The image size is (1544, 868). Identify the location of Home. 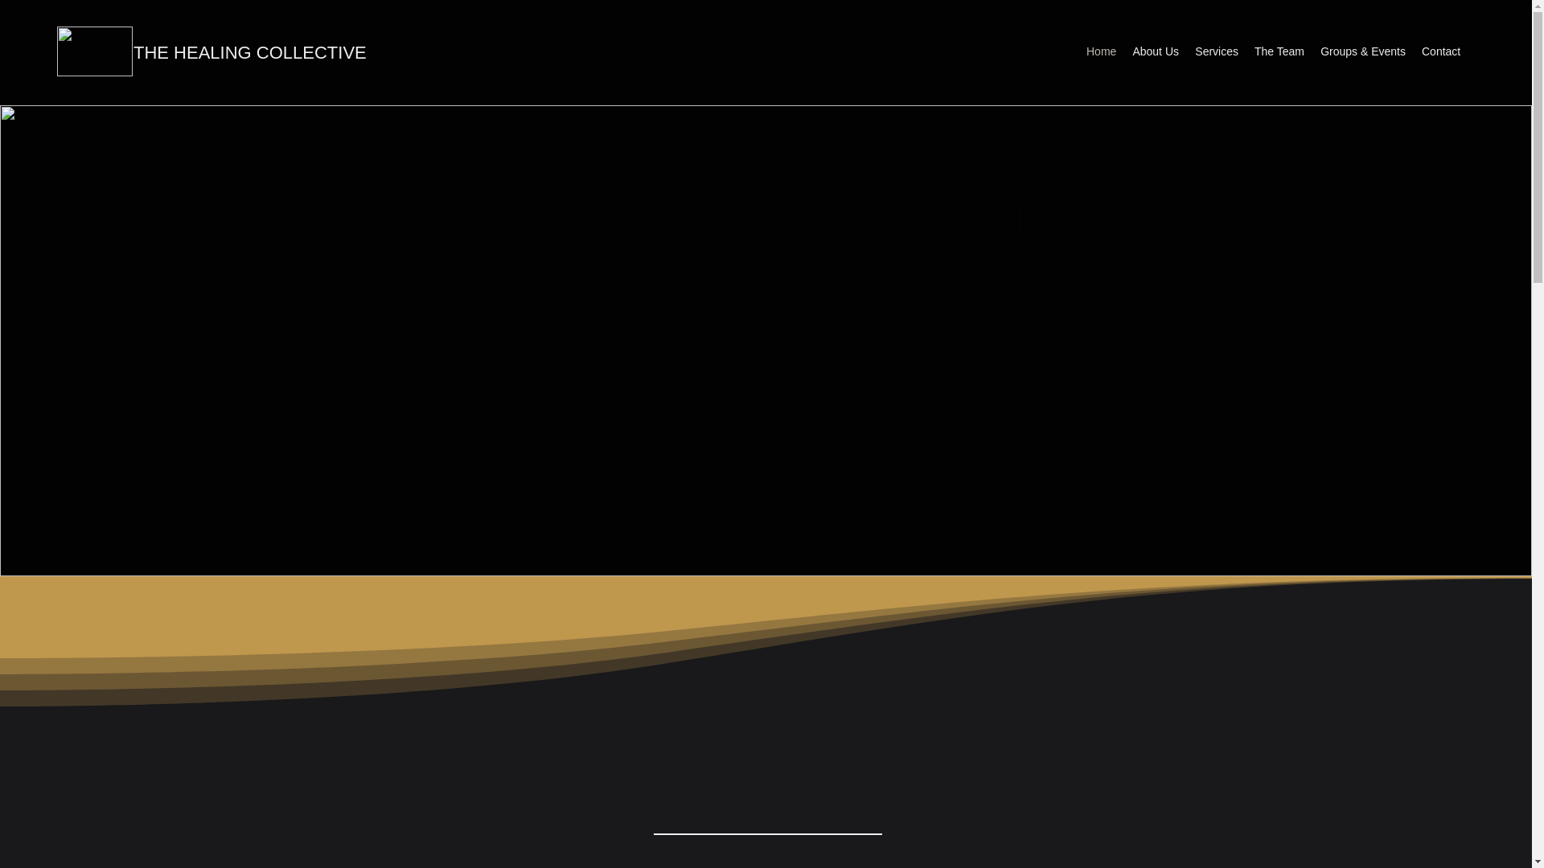
(1100, 51).